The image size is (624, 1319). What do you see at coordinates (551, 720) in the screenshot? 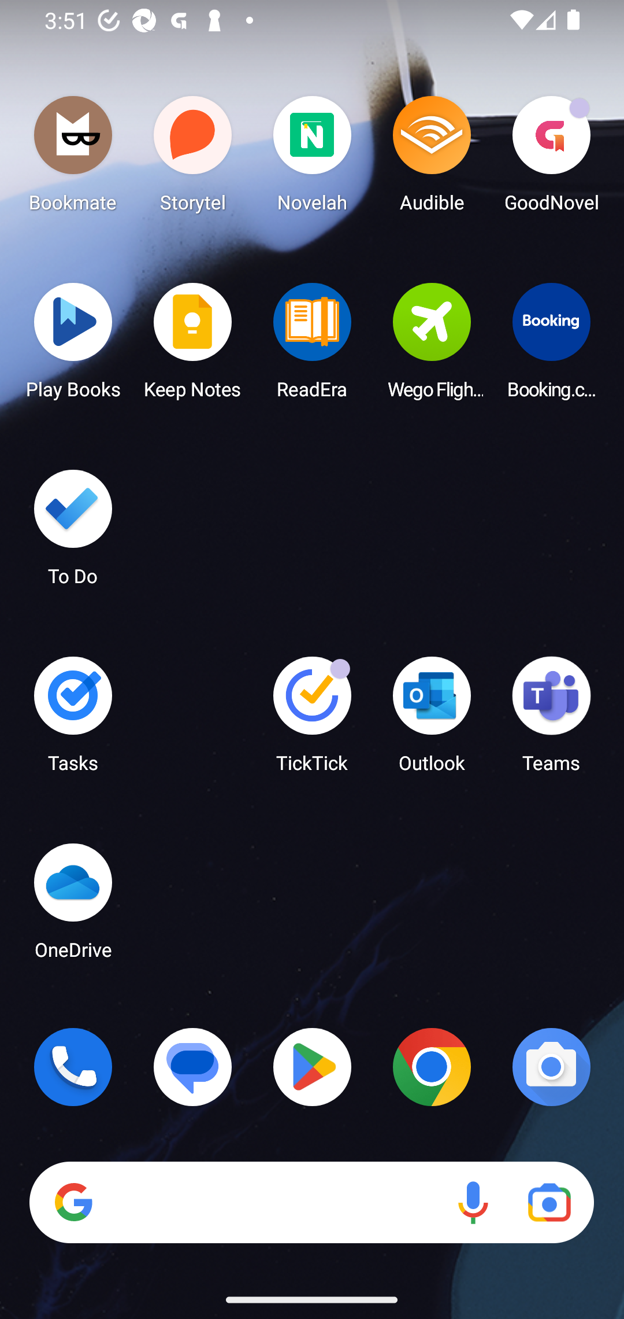
I see `Teams` at bounding box center [551, 720].